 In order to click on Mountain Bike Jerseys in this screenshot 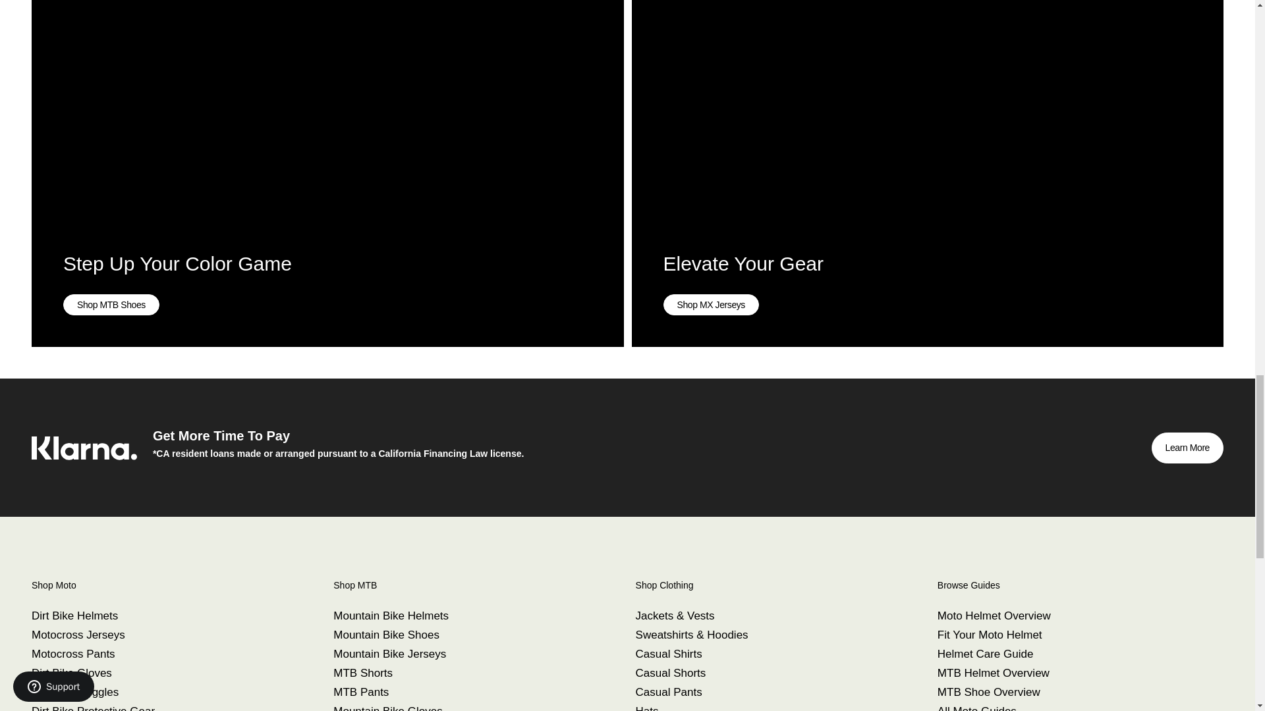, I will do `click(390, 654)`.